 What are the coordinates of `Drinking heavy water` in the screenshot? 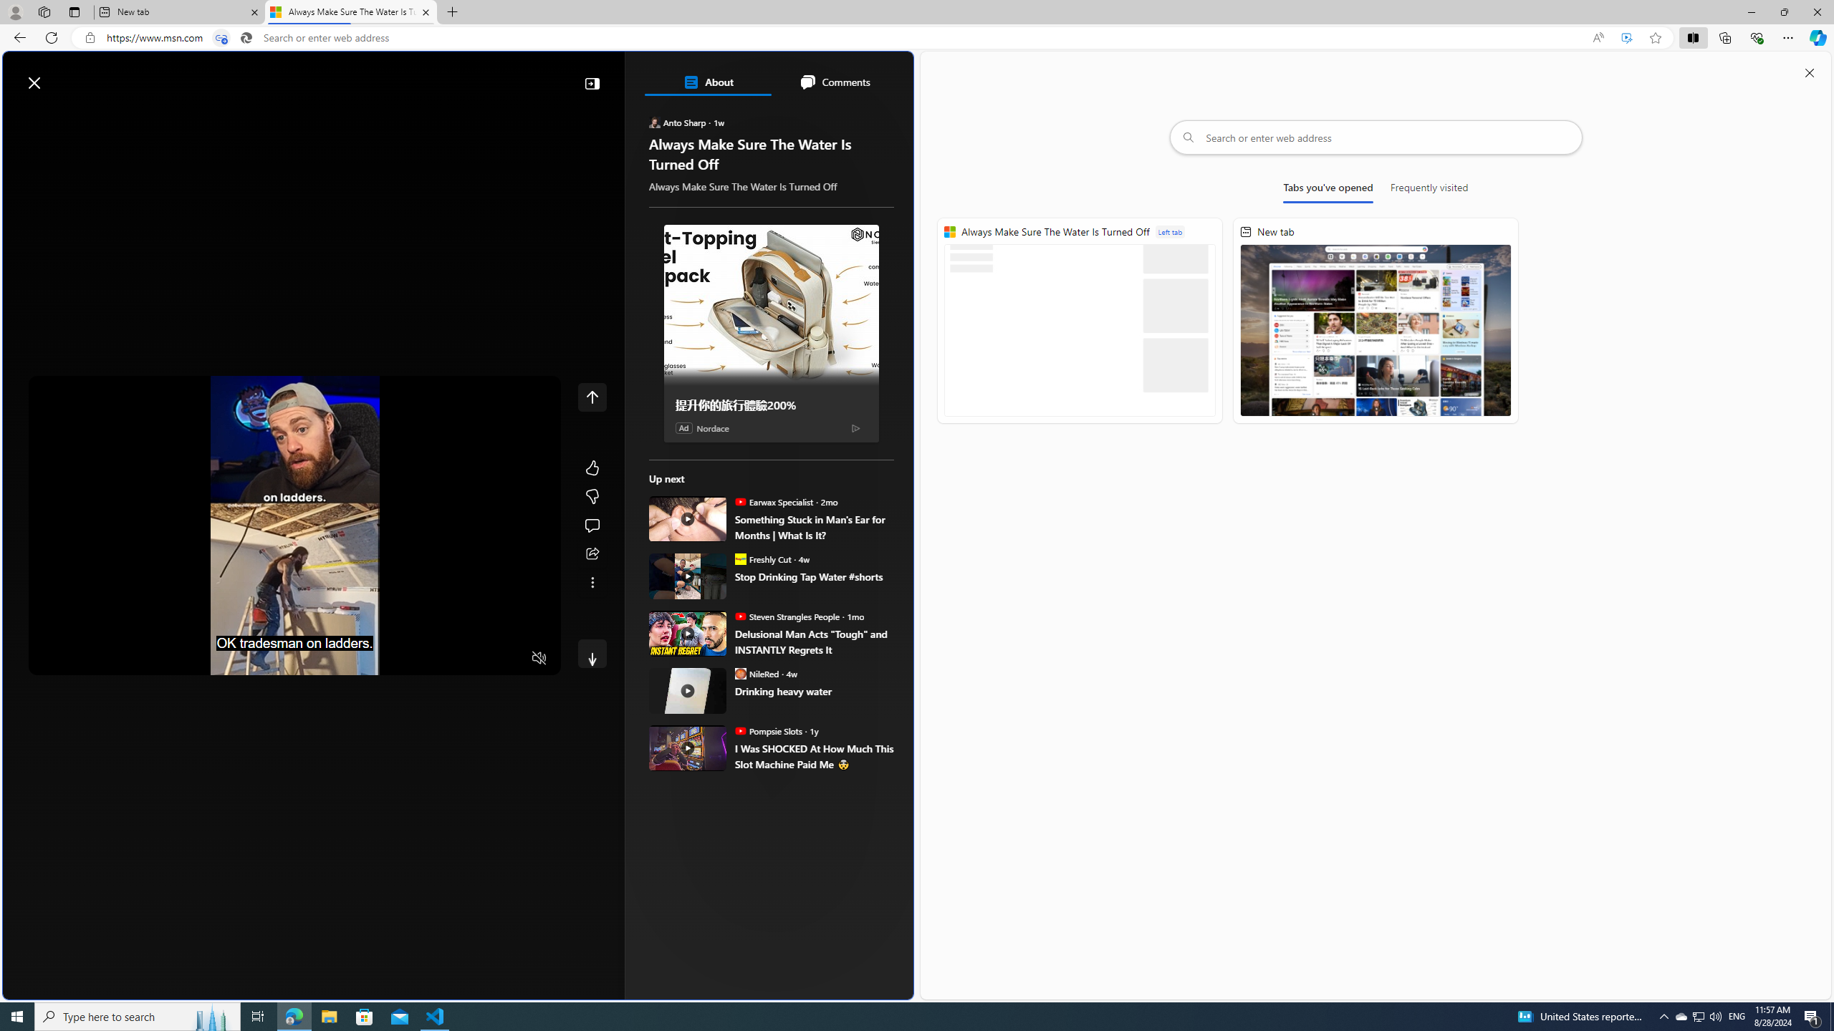 It's located at (688, 690).